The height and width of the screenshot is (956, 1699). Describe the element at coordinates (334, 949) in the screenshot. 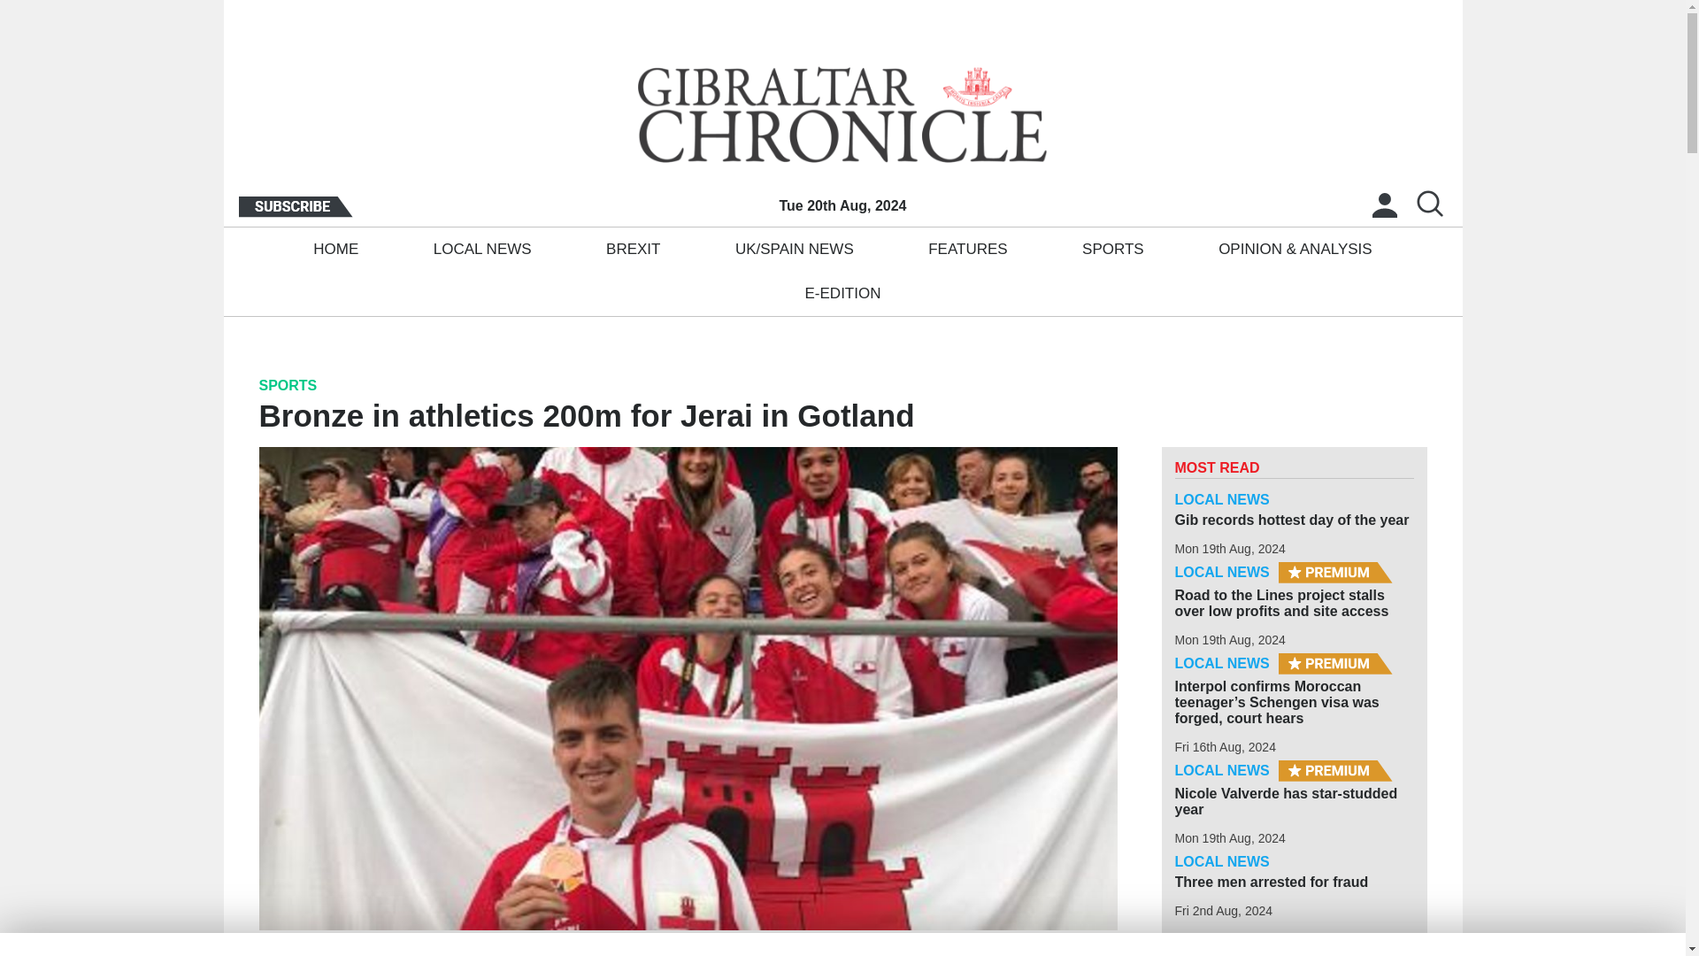

I see `BY CRISTINA CAVILLA` at that location.